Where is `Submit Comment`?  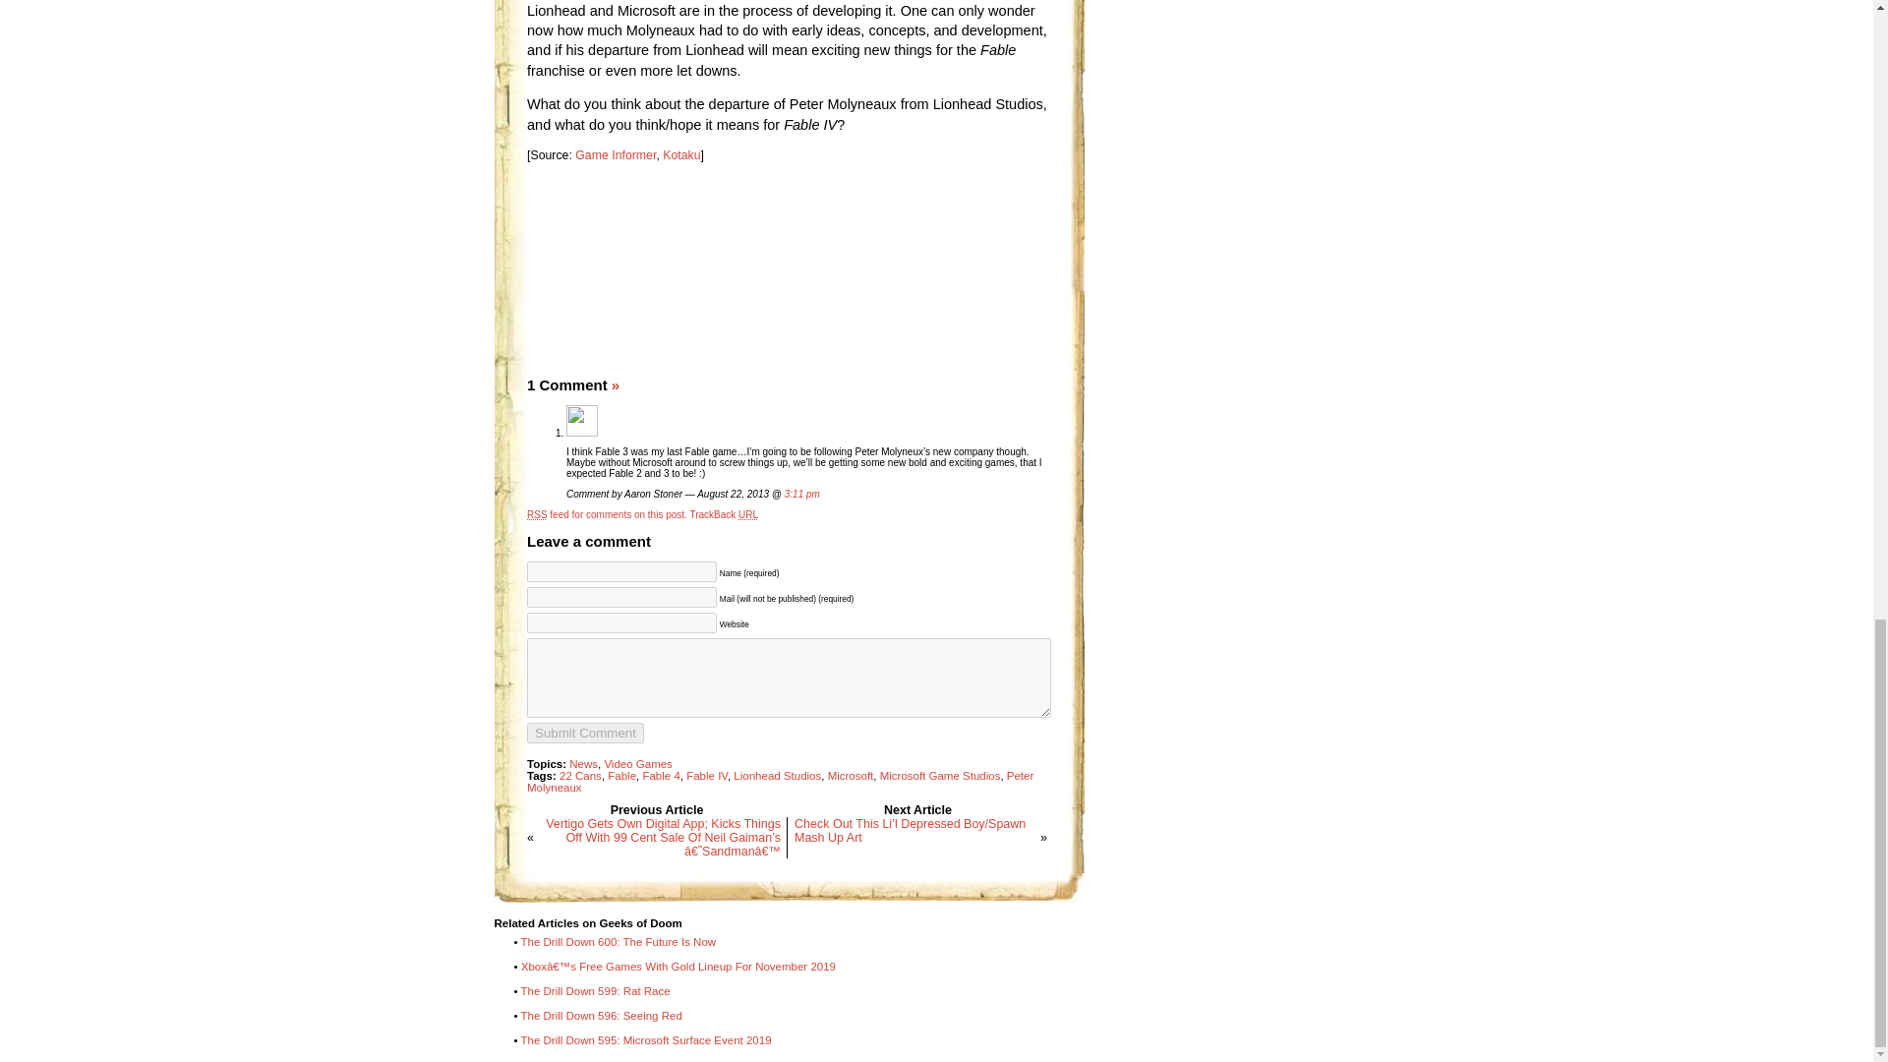 Submit Comment is located at coordinates (584, 734).